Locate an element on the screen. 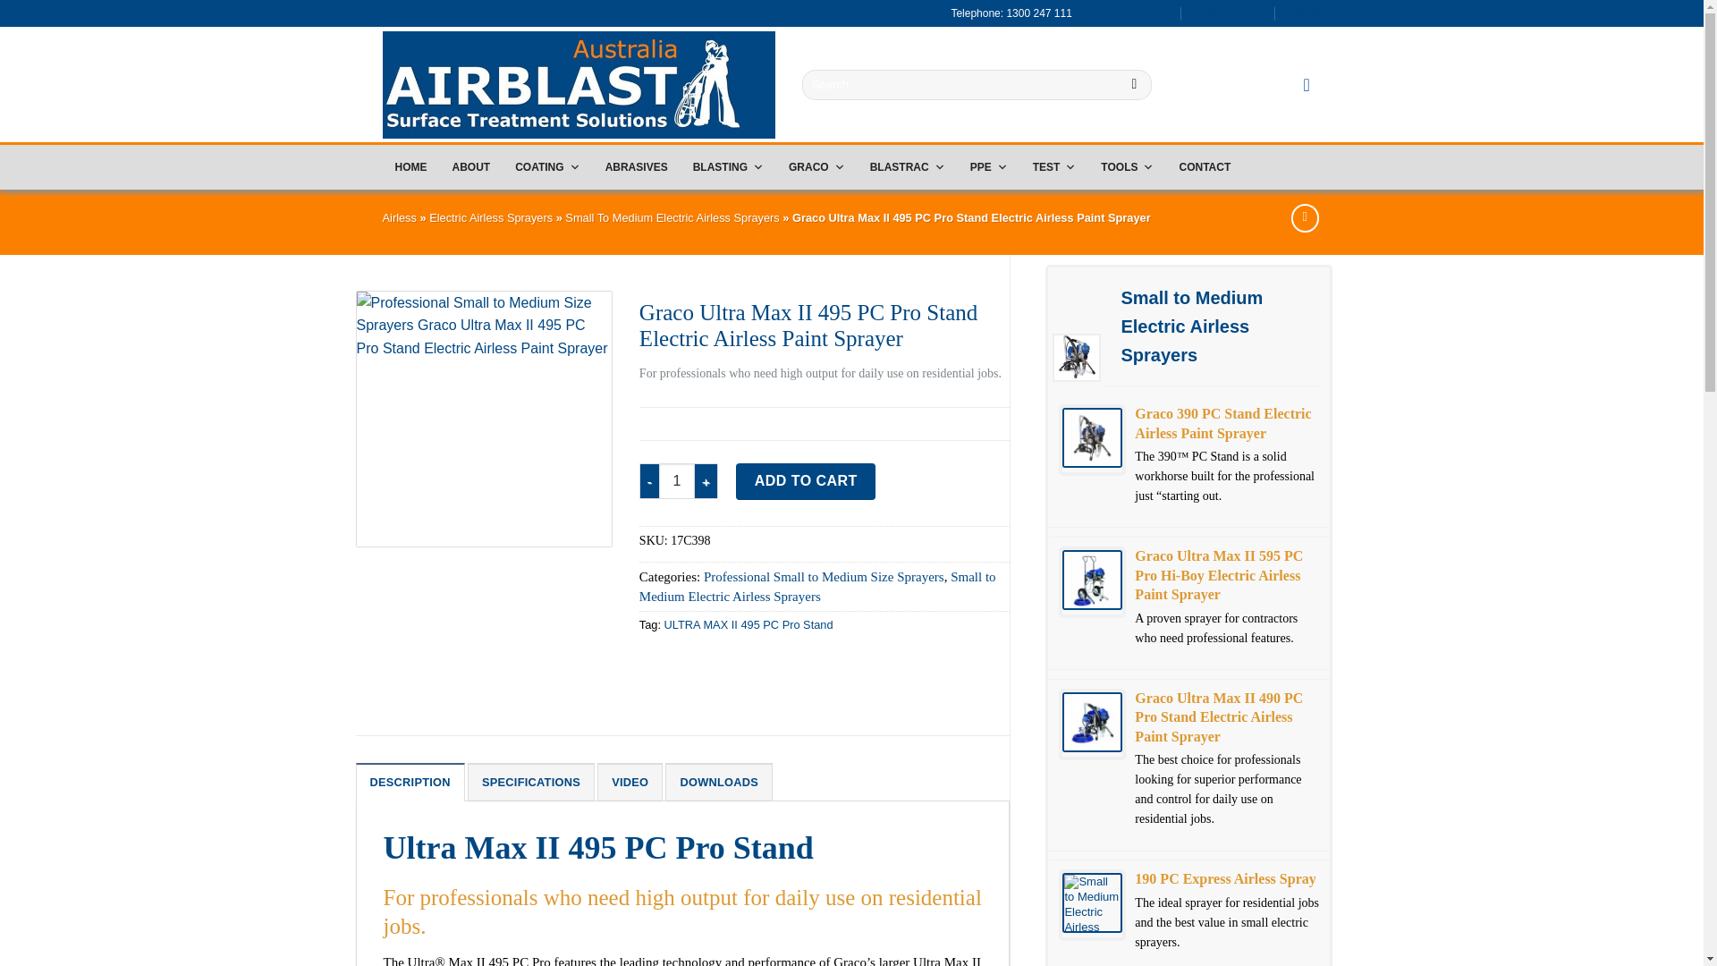 The width and height of the screenshot is (1717, 966). Search is located at coordinates (1134, 84).